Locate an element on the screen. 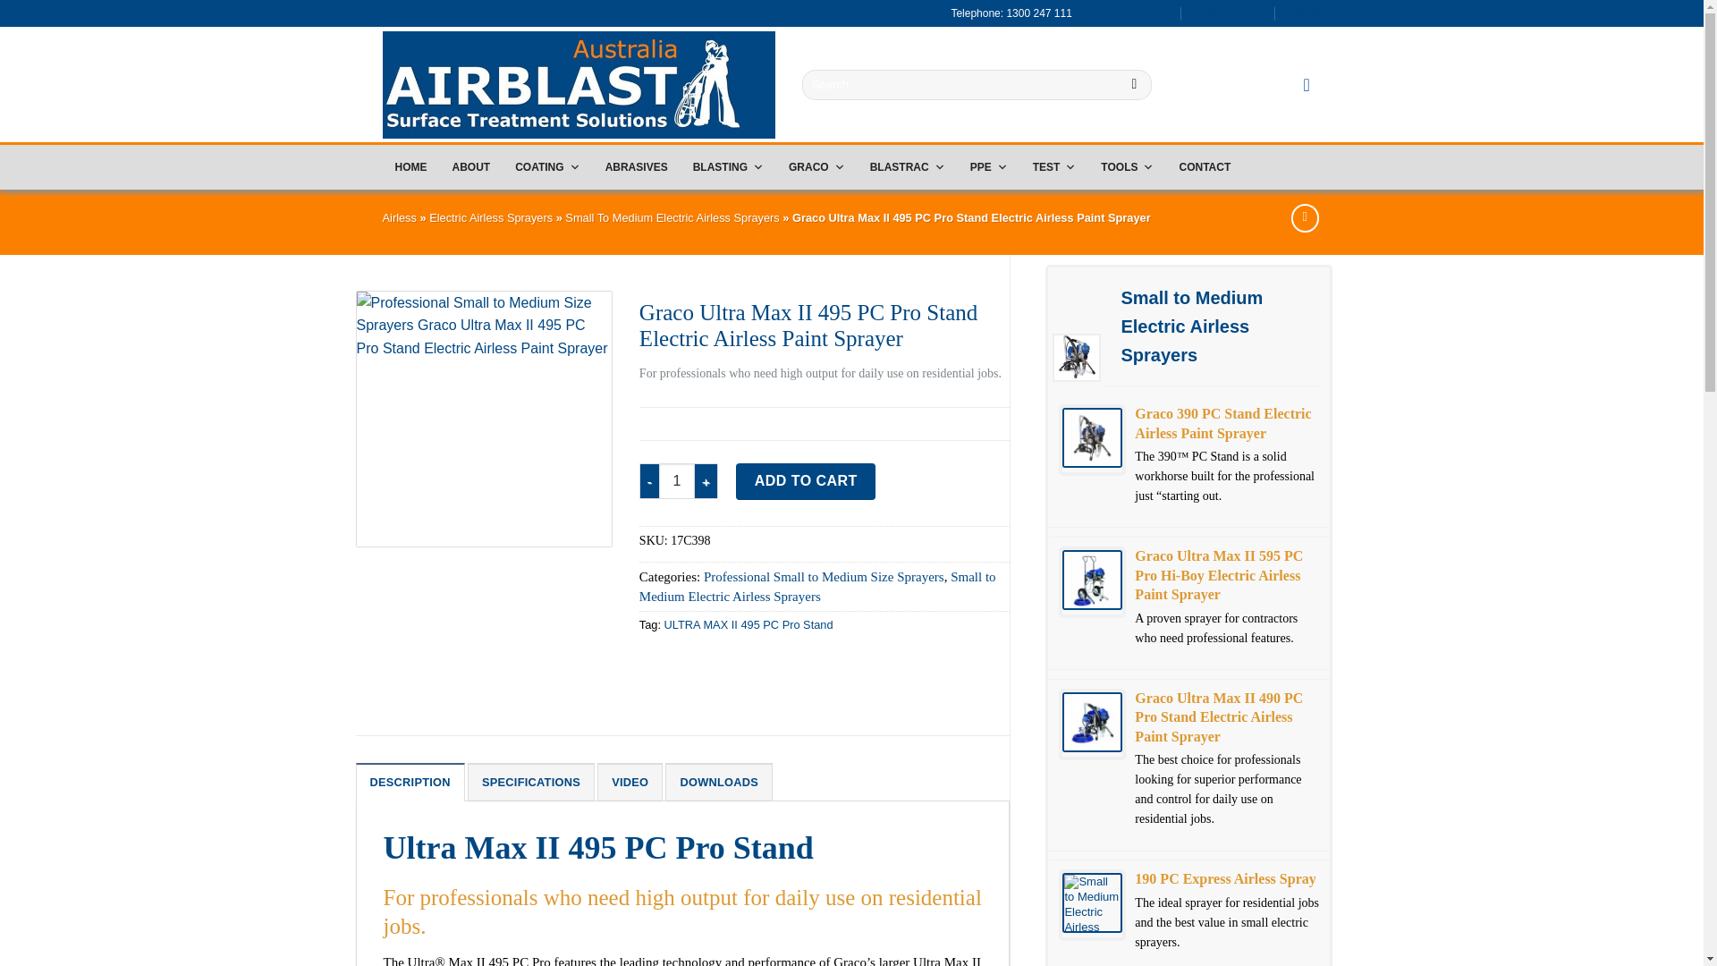 The width and height of the screenshot is (1717, 966). Search is located at coordinates (1134, 84).